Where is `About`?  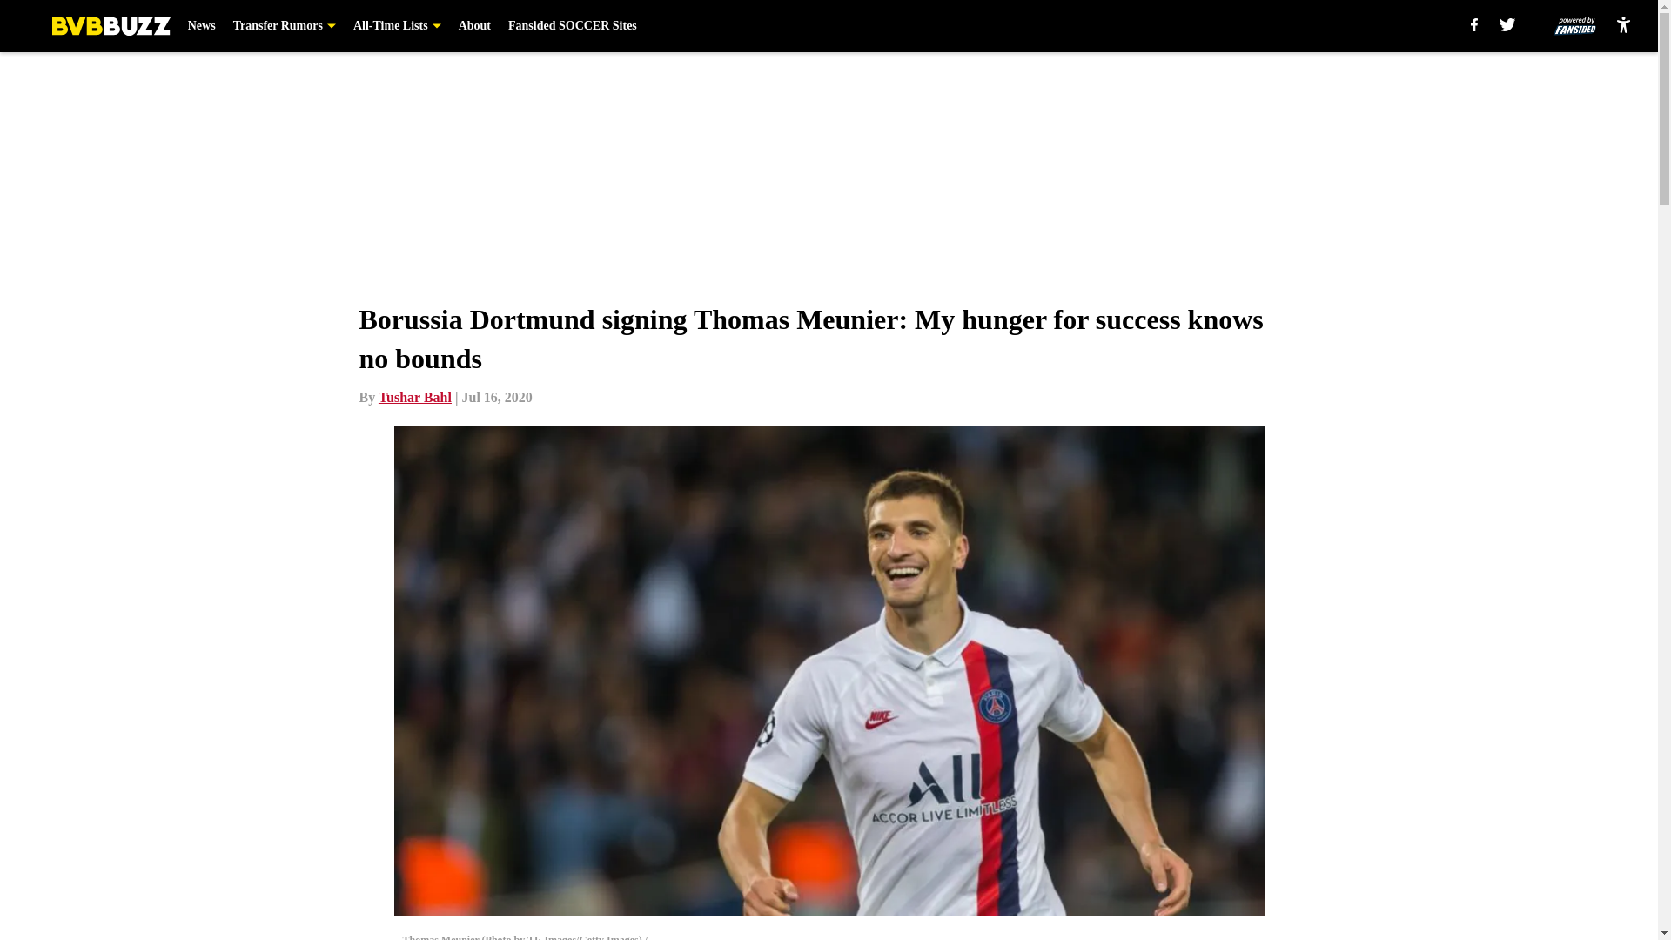
About is located at coordinates (474, 26).